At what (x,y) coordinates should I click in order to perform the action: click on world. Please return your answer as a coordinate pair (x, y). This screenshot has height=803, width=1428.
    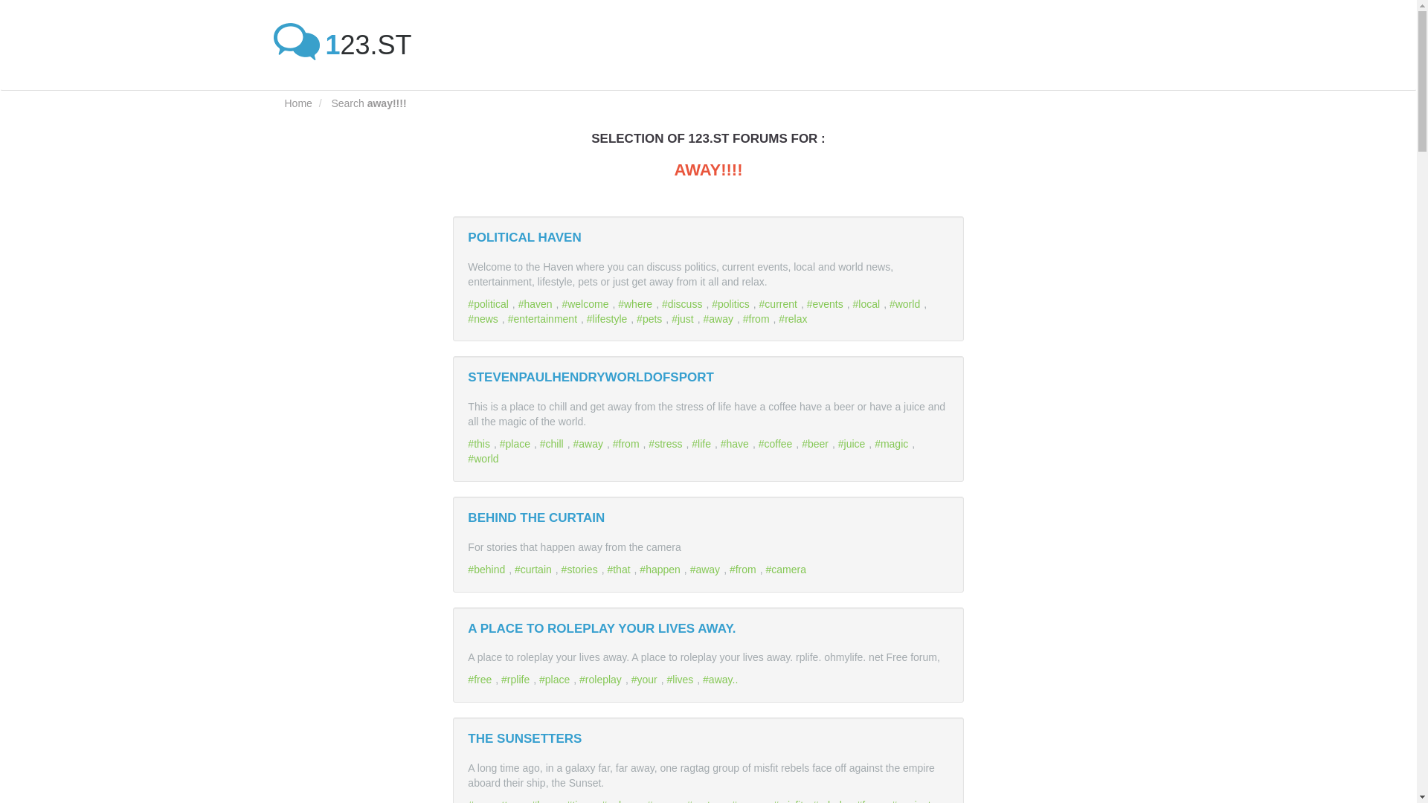
    Looking at the image, I should click on (907, 303).